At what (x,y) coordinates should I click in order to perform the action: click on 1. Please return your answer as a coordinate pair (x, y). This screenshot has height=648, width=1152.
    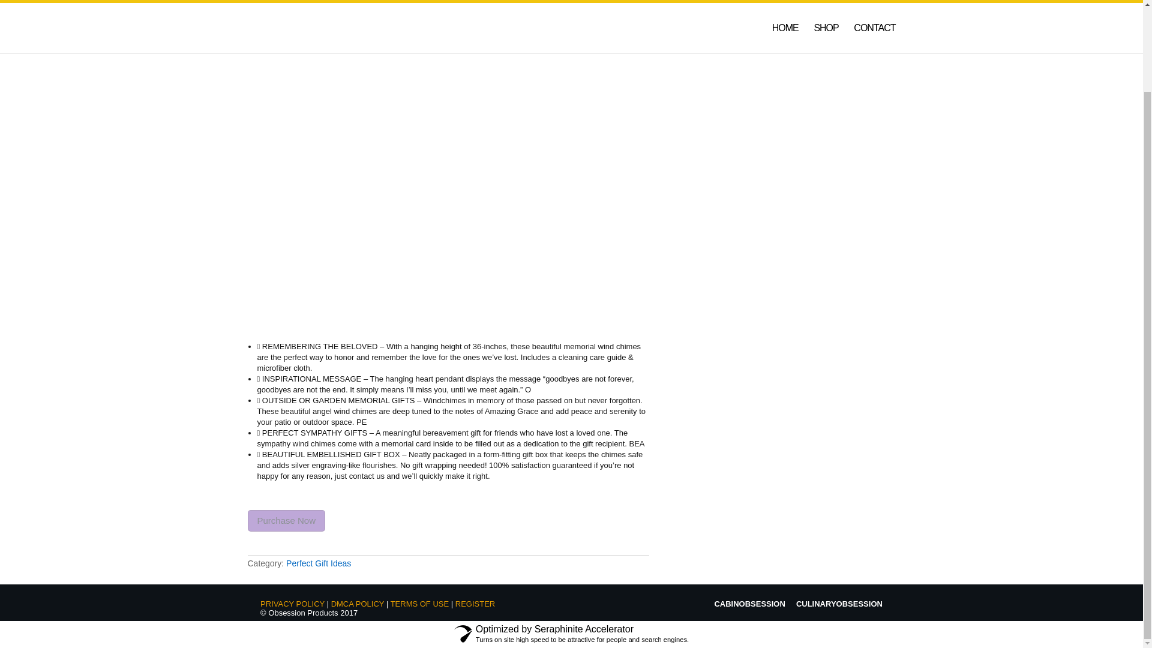
    Looking at the image, I should click on (356, 106).